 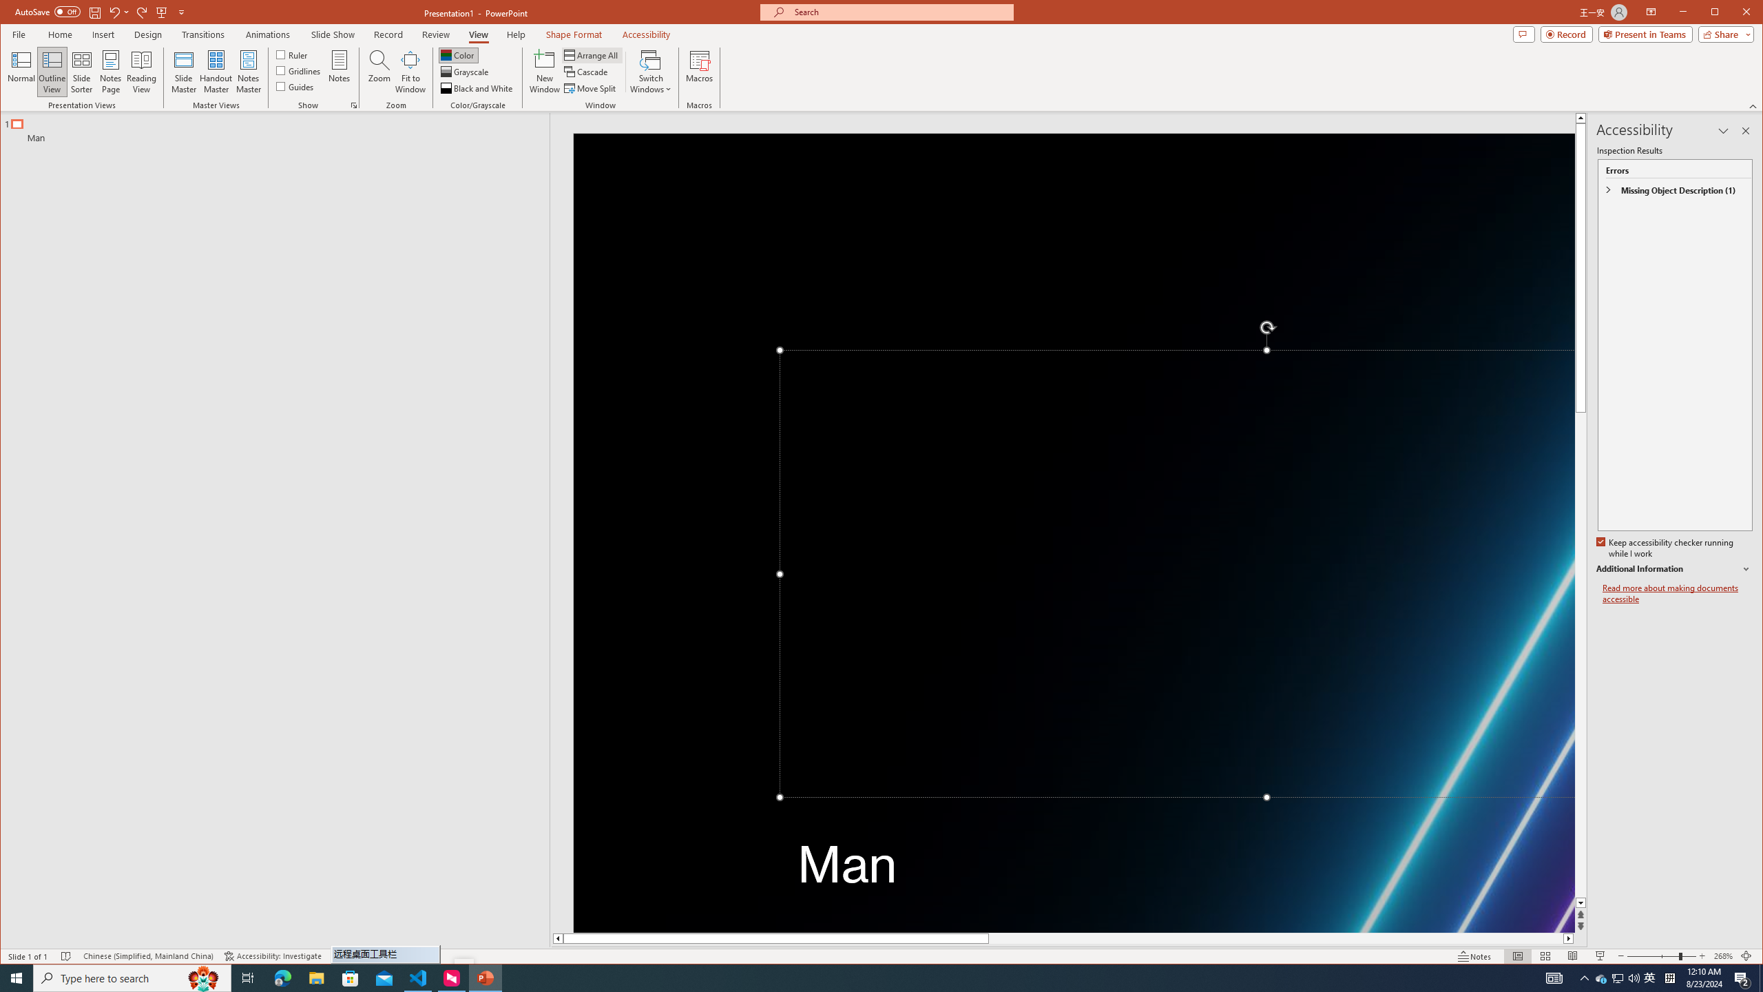 What do you see at coordinates (339, 72) in the screenshot?
I see `Notes` at bounding box center [339, 72].